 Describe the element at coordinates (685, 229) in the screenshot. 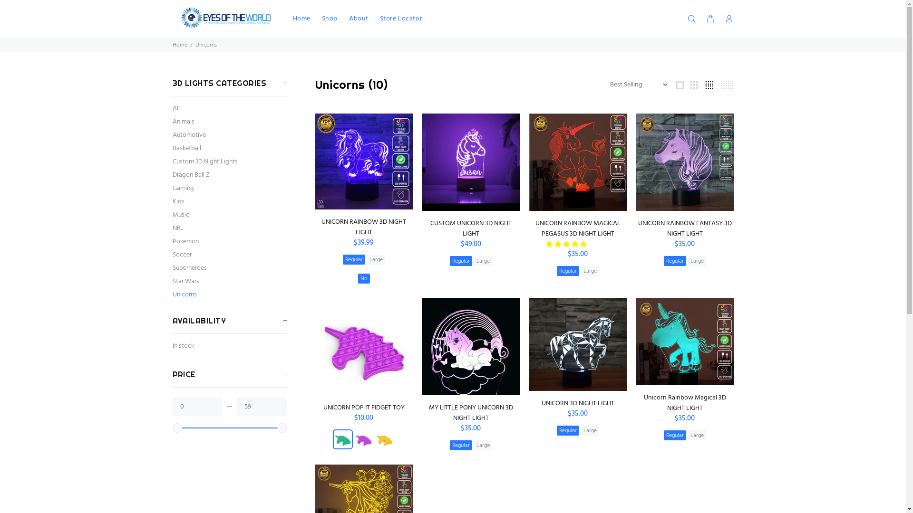

I see `UNICORN RAINBOW FANTASY 3D NIGHT LIGHT` at that location.